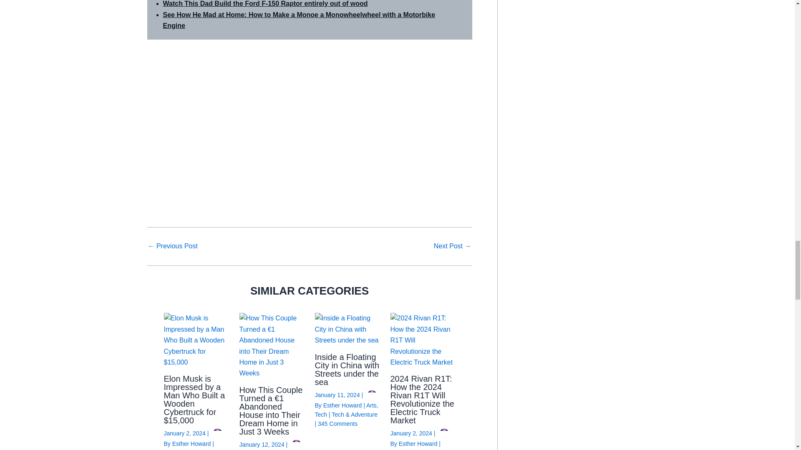  What do you see at coordinates (343, 405) in the screenshot?
I see `View all posts by Esther Howard` at bounding box center [343, 405].